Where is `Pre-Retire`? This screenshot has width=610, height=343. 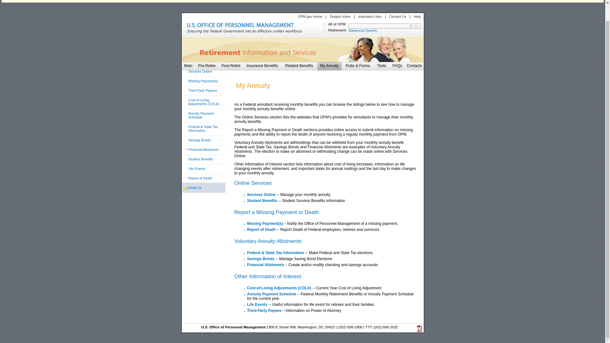 Pre-Retire is located at coordinates (207, 65).